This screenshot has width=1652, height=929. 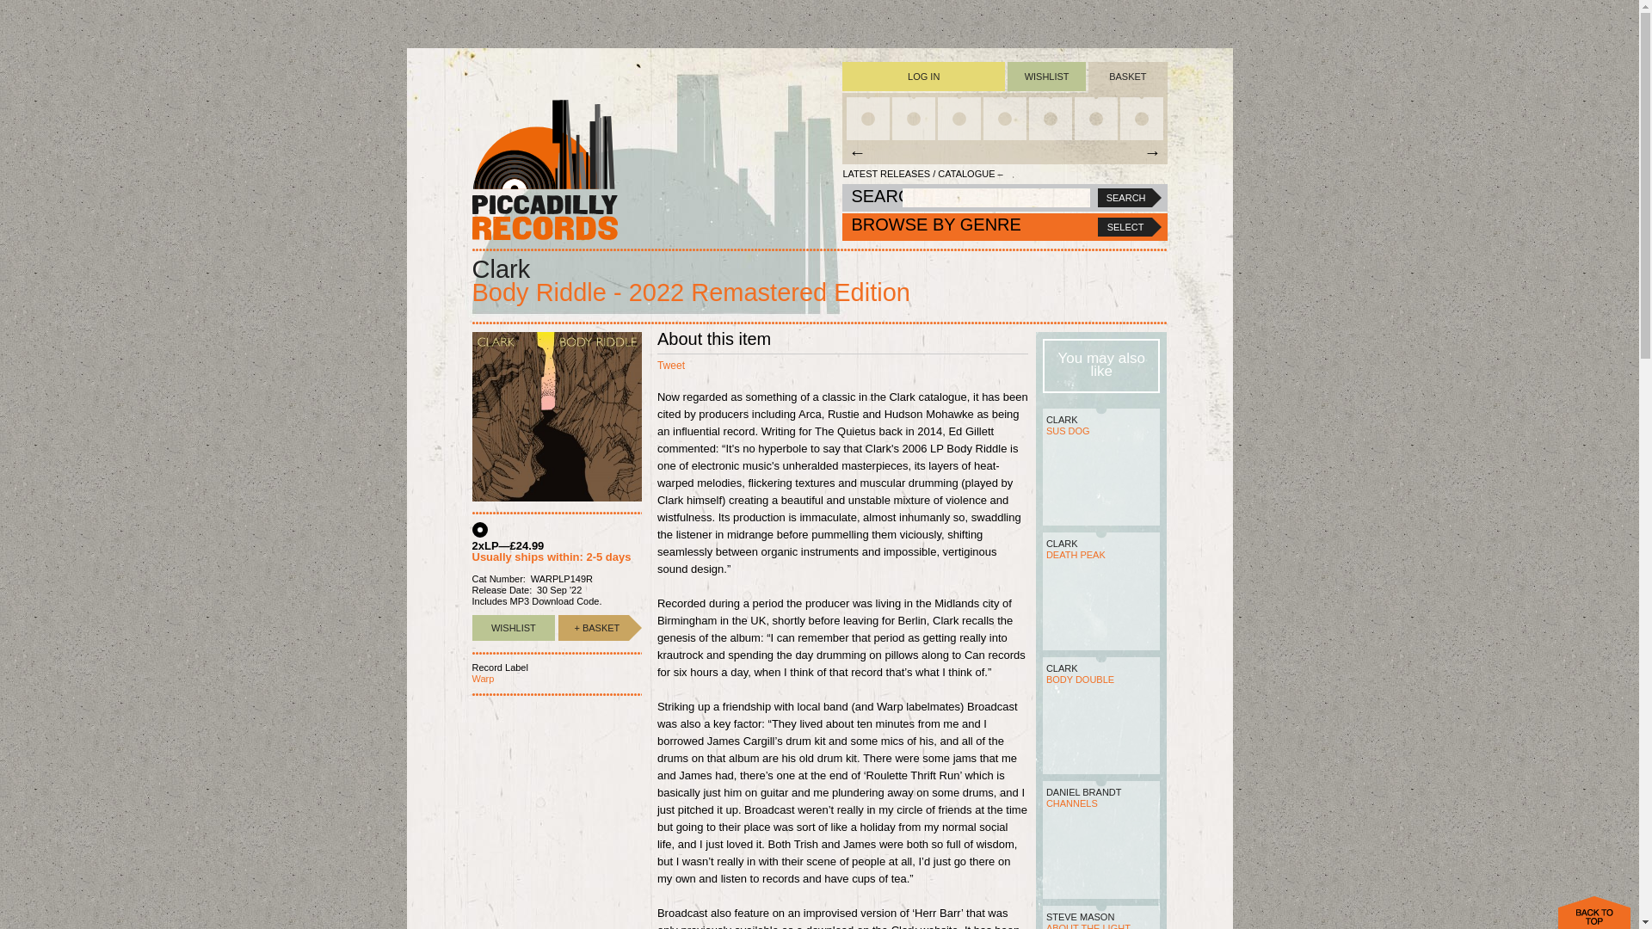 What do you see at coordinates (544, 169) in the screenshot?
I see `Piccadilly Records` at bounding box center [544, 169].